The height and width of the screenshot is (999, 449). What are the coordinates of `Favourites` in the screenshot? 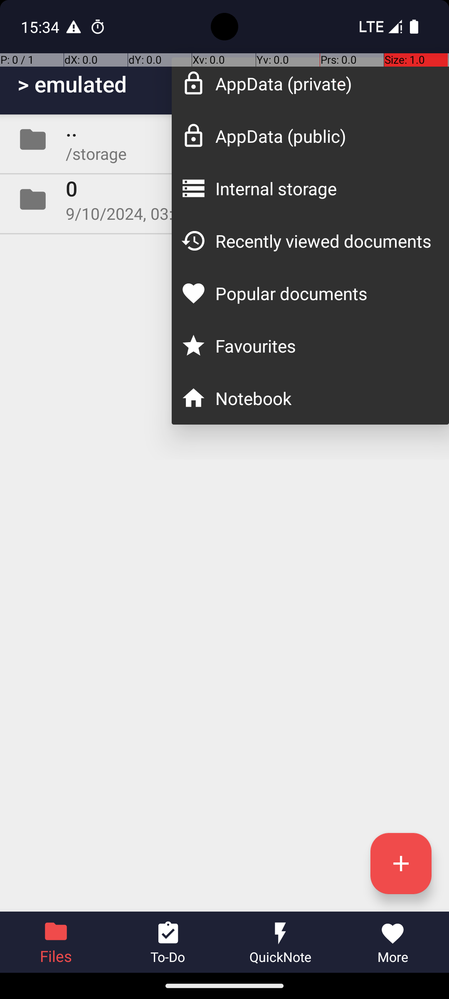 It's located at (323, 345).